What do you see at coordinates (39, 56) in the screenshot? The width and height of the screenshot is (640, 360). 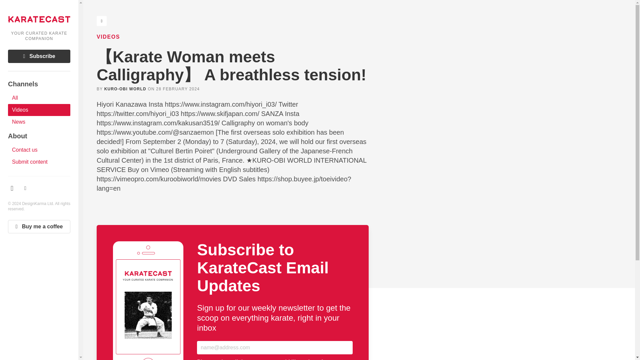 I see `Subscribe` at bounding box center [39, 56].